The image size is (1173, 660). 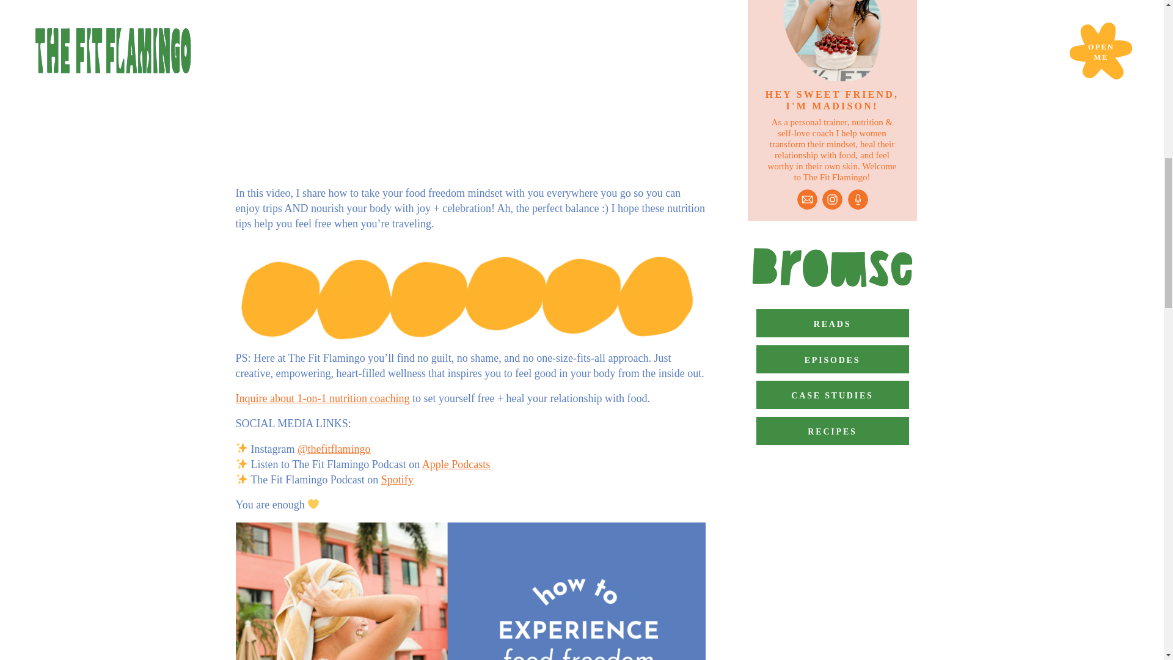 What do you see at coordinates (397, 479) in the screenshot?
I see `Spotify` at bounding box center [397, 479].